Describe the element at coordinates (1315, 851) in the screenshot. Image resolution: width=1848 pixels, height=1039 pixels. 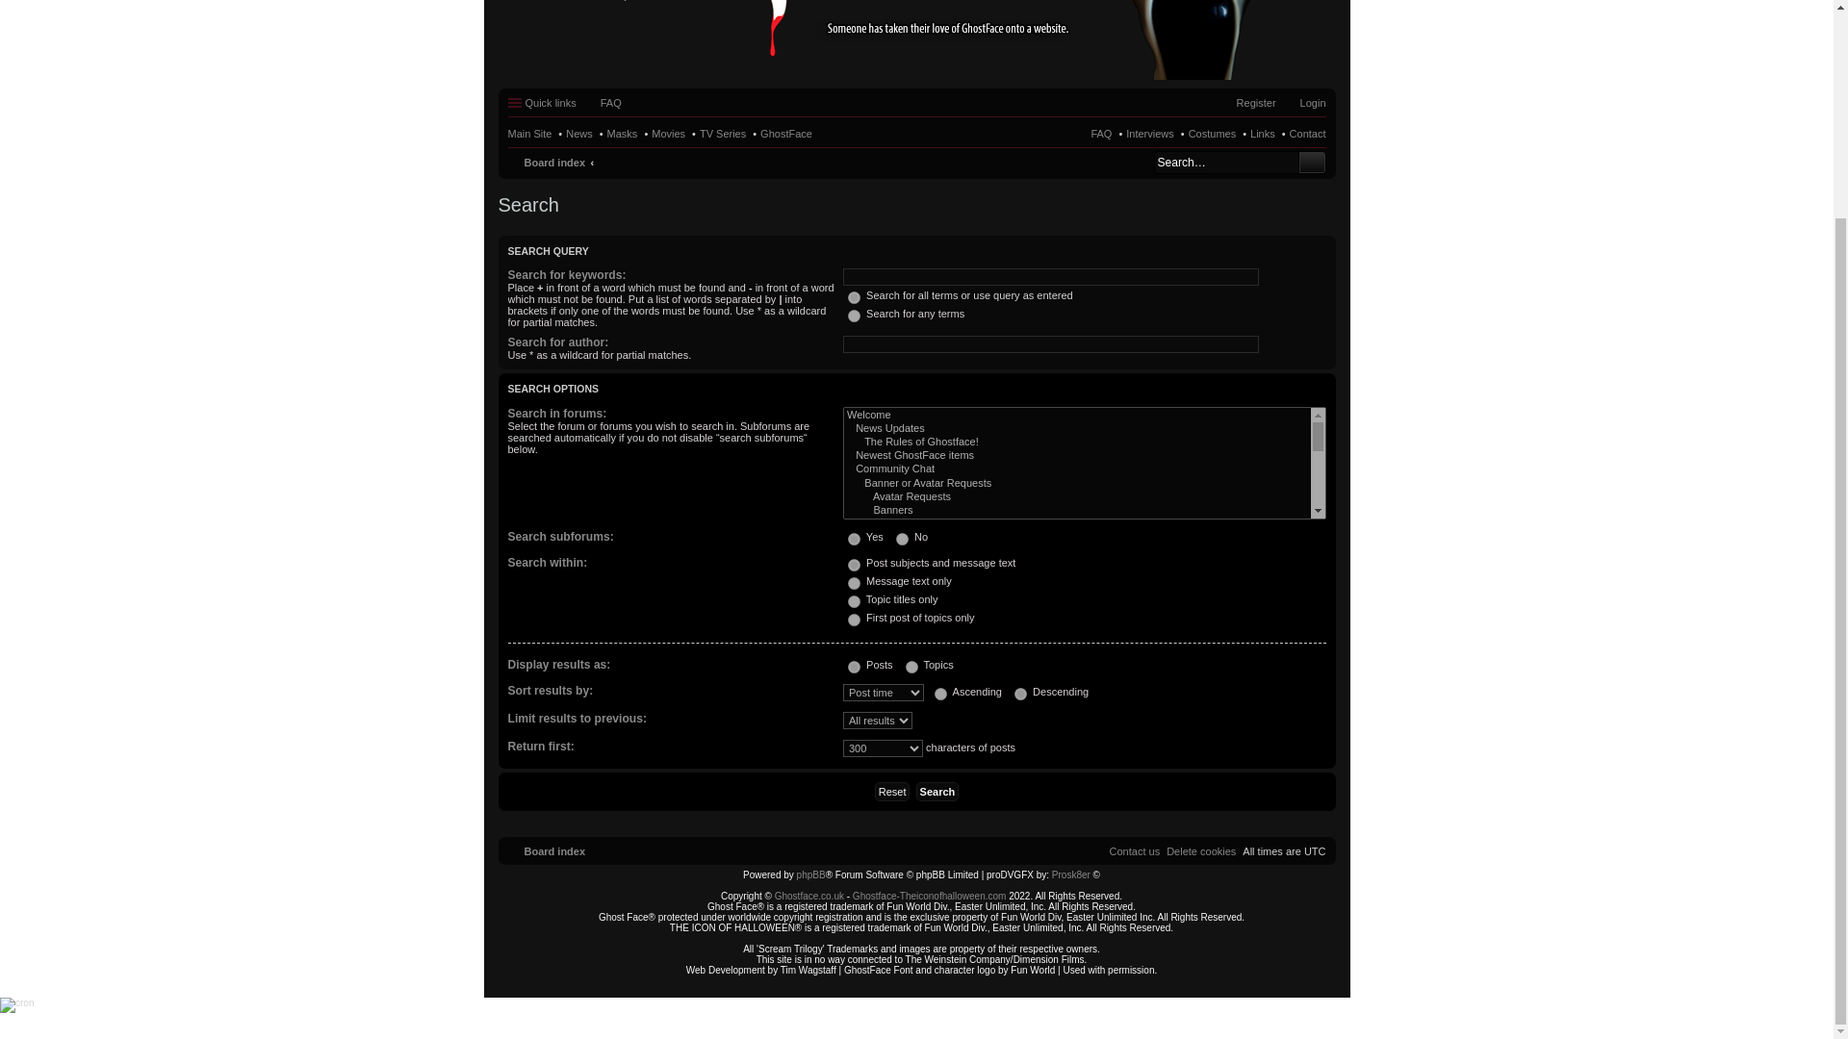
I see `UTC` at that location.